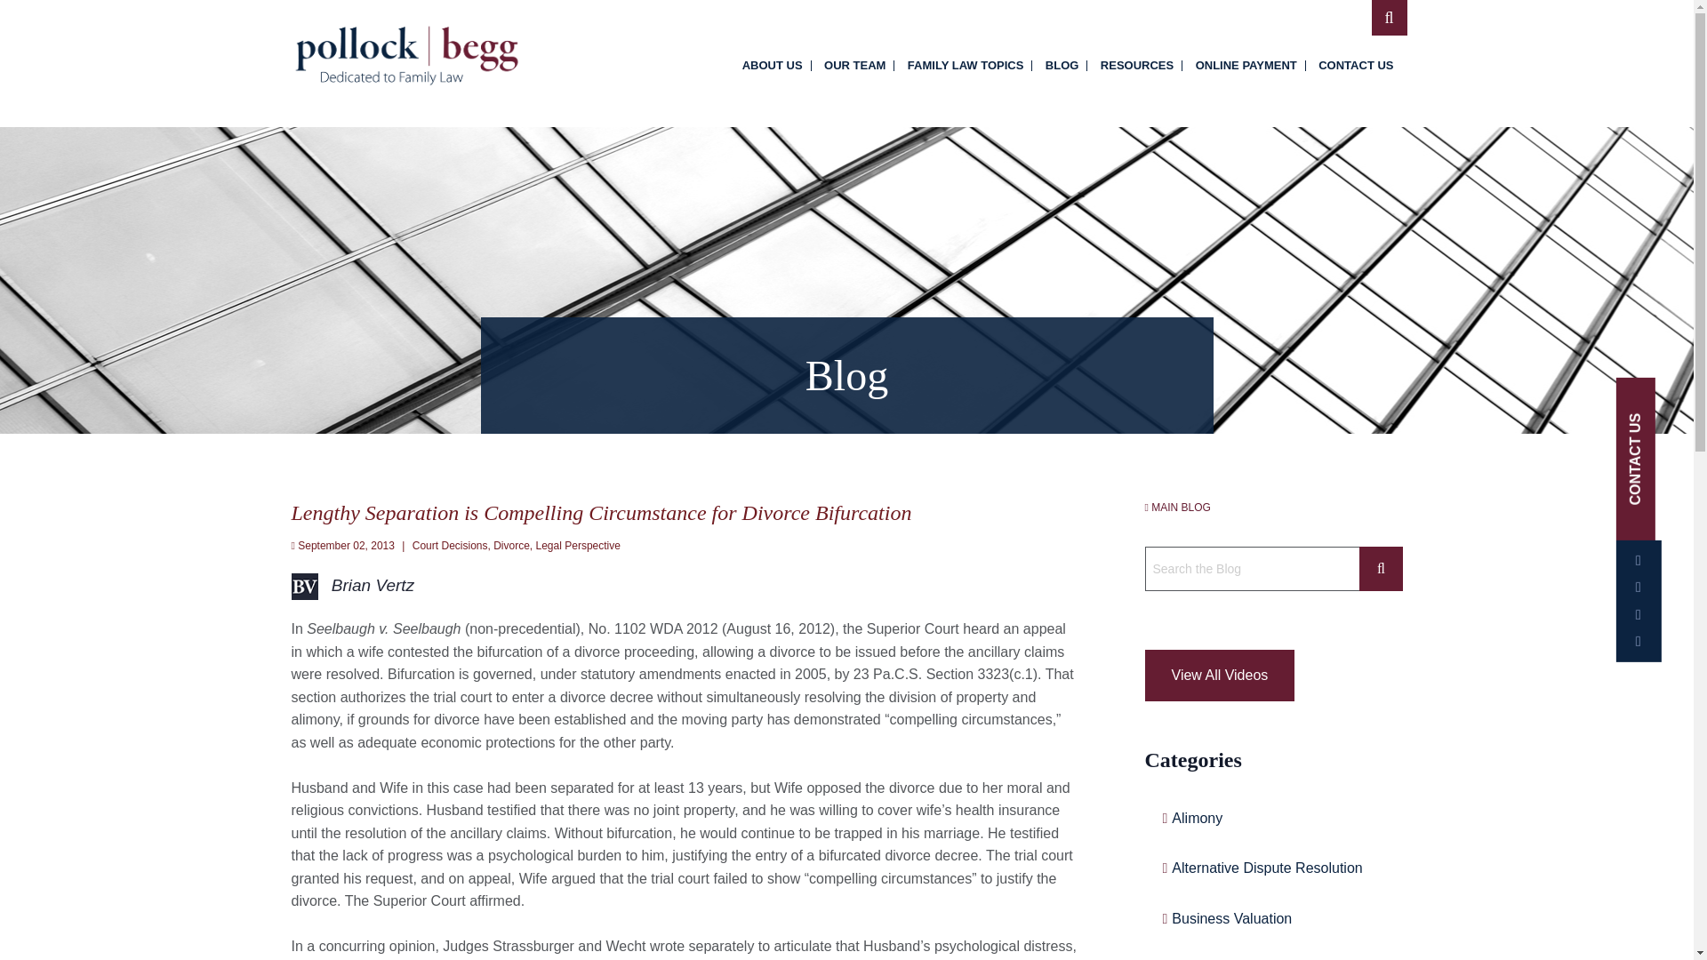 The image size is (1707, 960). I want to click on ONLINE PAYMENT, so click(1246, 66).